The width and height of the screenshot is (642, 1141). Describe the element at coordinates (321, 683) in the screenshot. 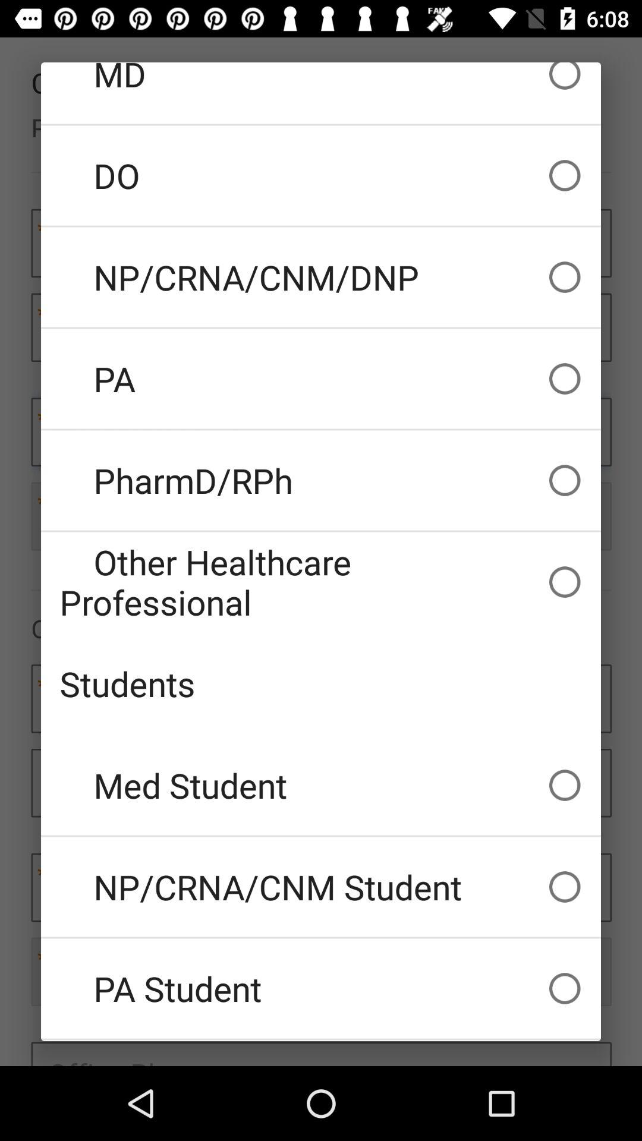

I see `tap the students icon` at that location.